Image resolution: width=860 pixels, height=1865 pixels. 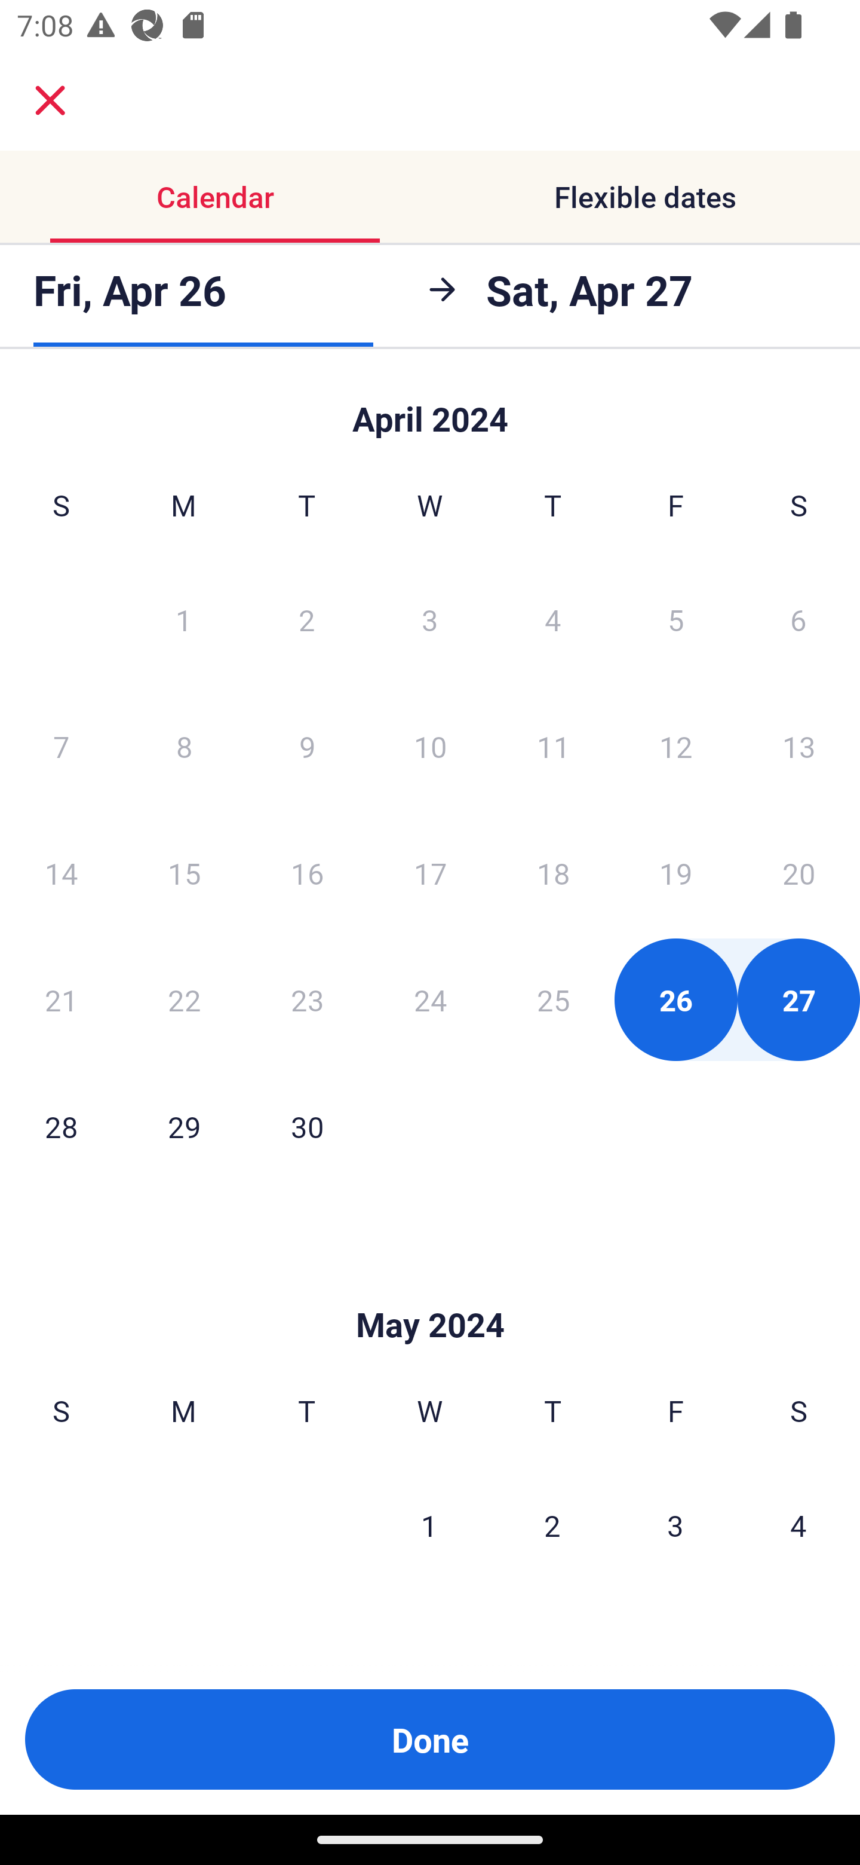 What do you see at coordinates (61, 999) in the screenshot?
I see `21 Sunday, April 21, 2024` at bounding box center [61, 999].